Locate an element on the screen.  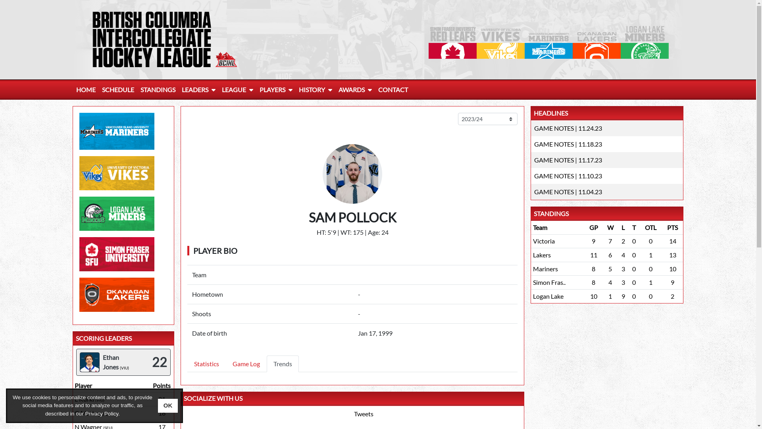
Lakers is located at coordinates (542, 255).